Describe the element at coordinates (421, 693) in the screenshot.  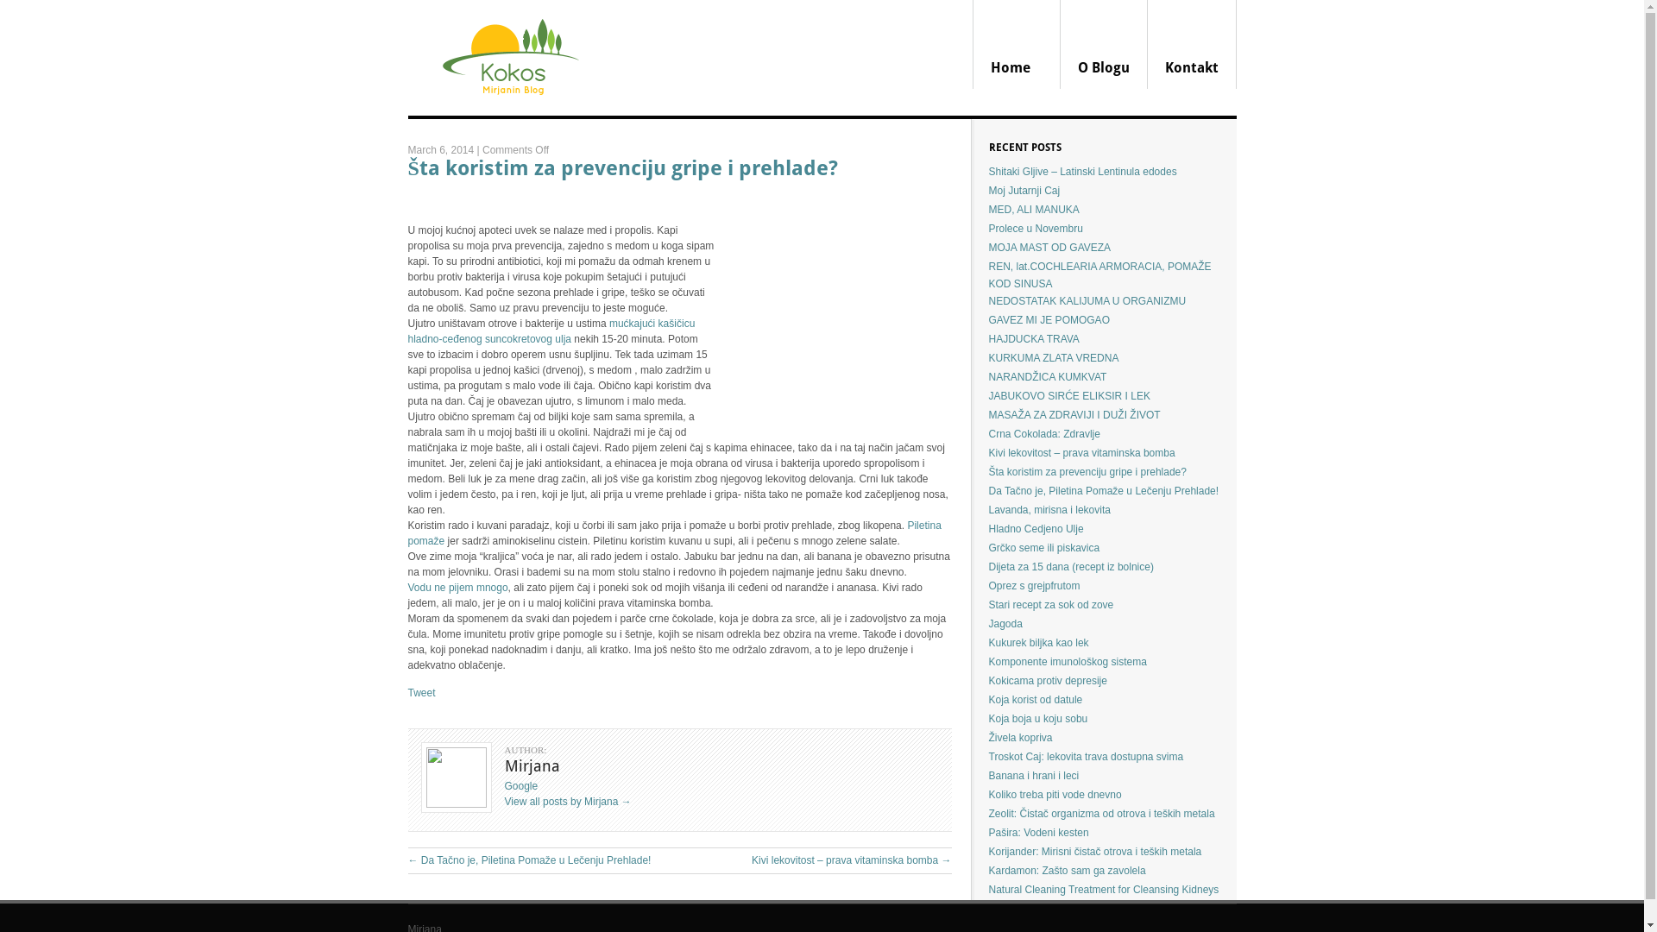
I see `Tweet` at that location.